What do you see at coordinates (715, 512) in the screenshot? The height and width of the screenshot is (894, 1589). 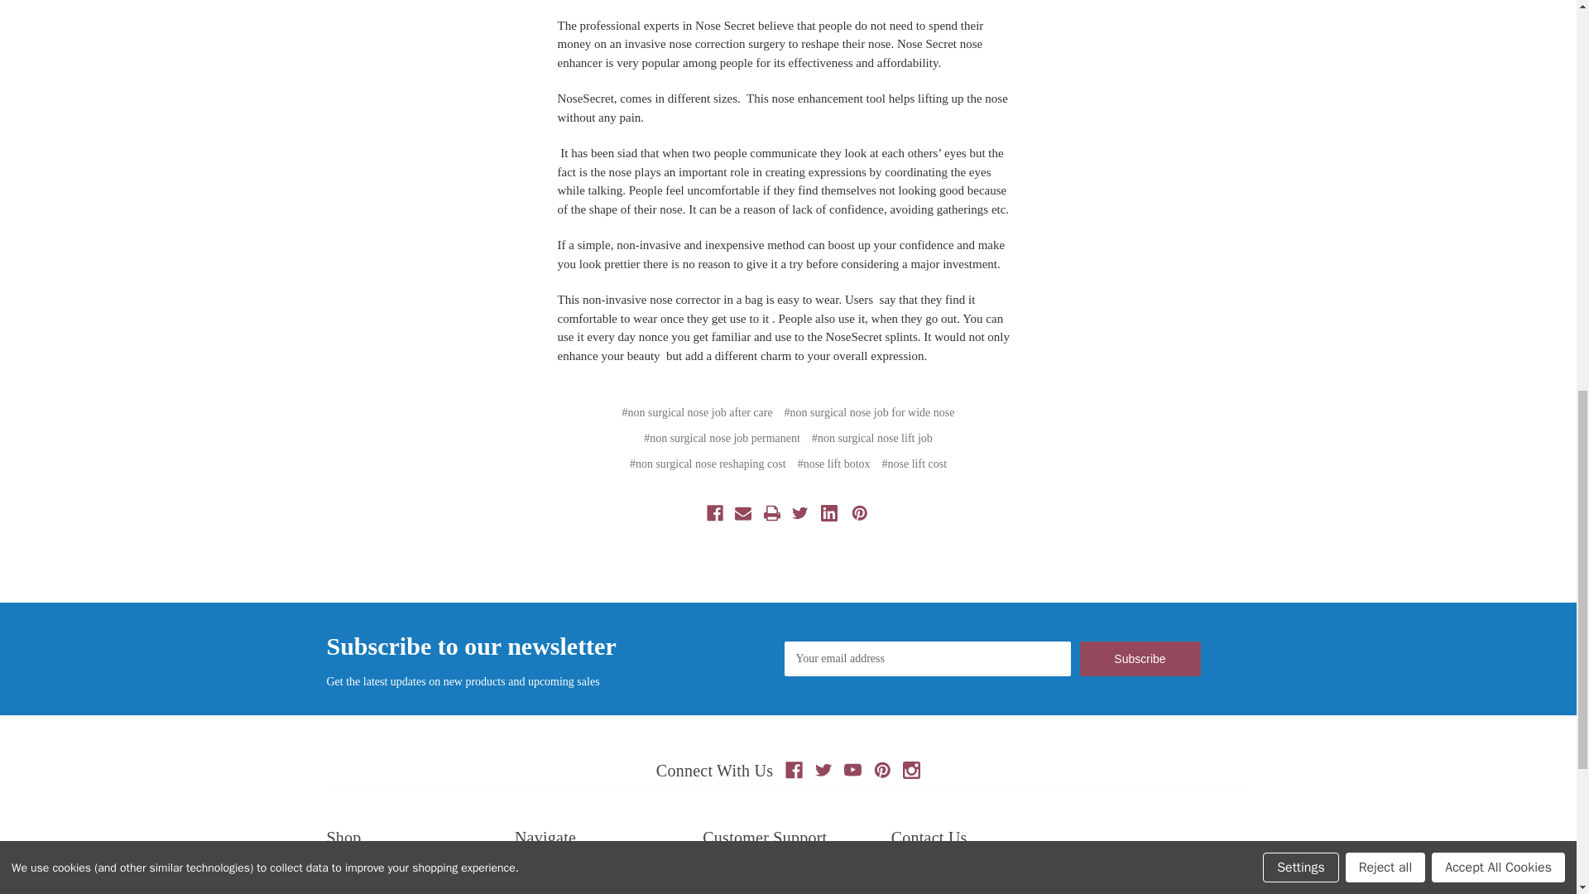 I see `Facebook` at bounding box center [715, 512].